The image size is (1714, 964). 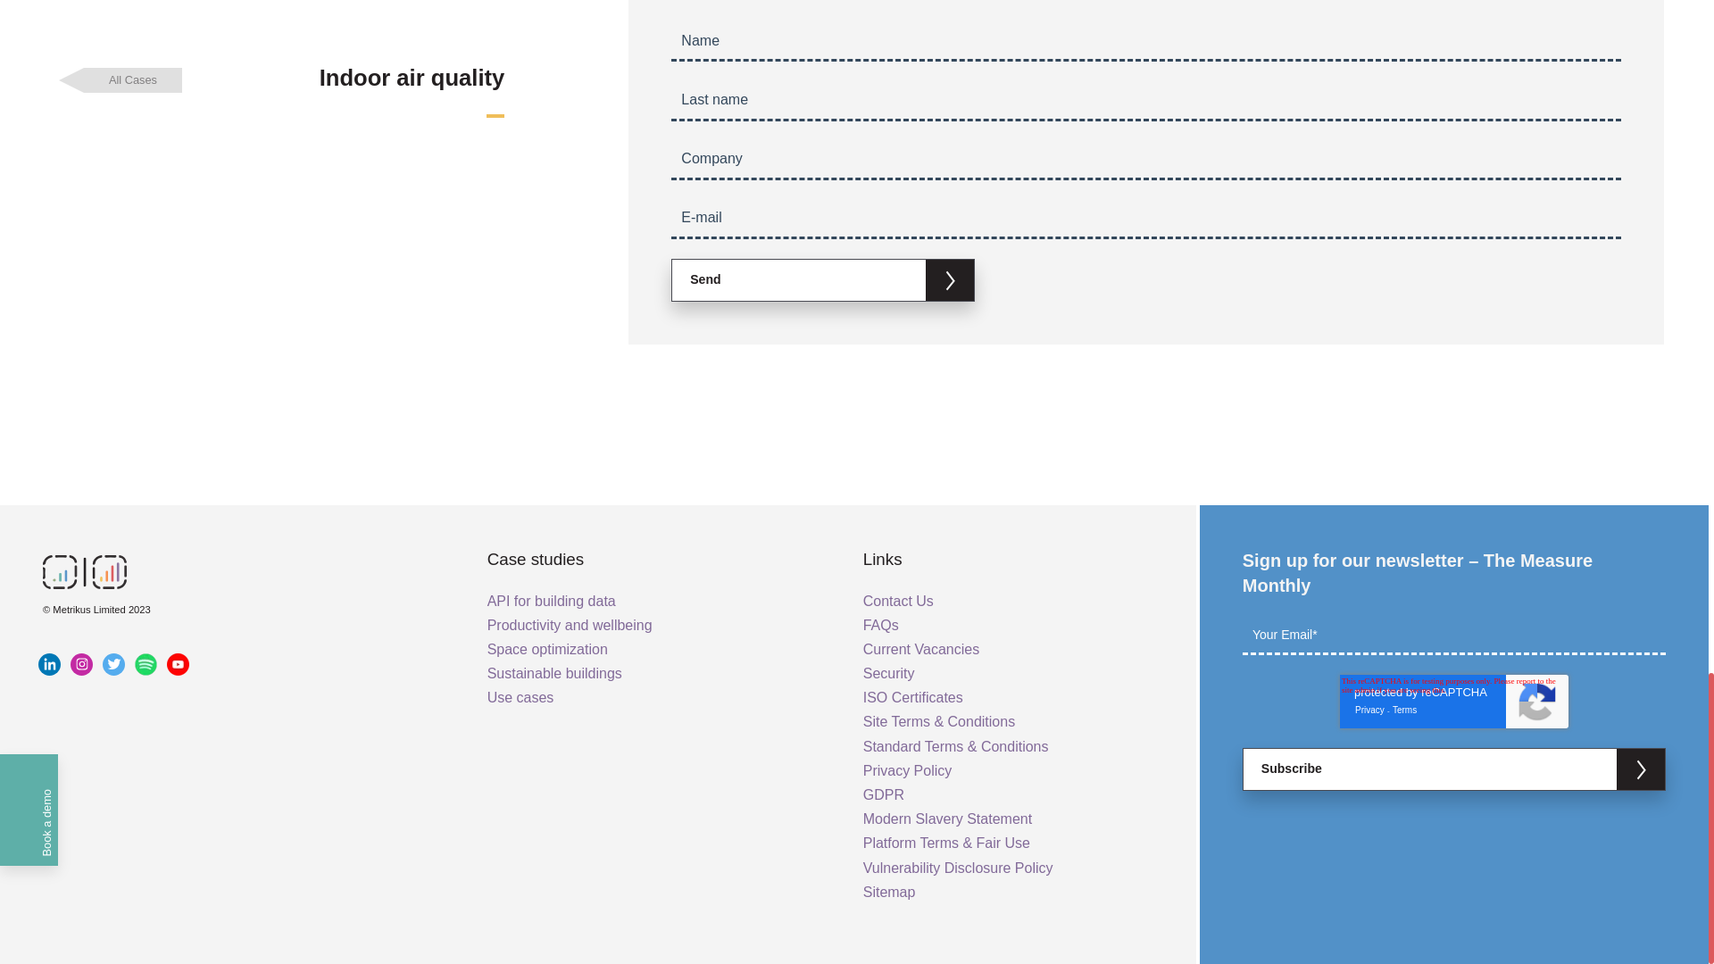 I want to click on Send, so click(x=823, y=279).